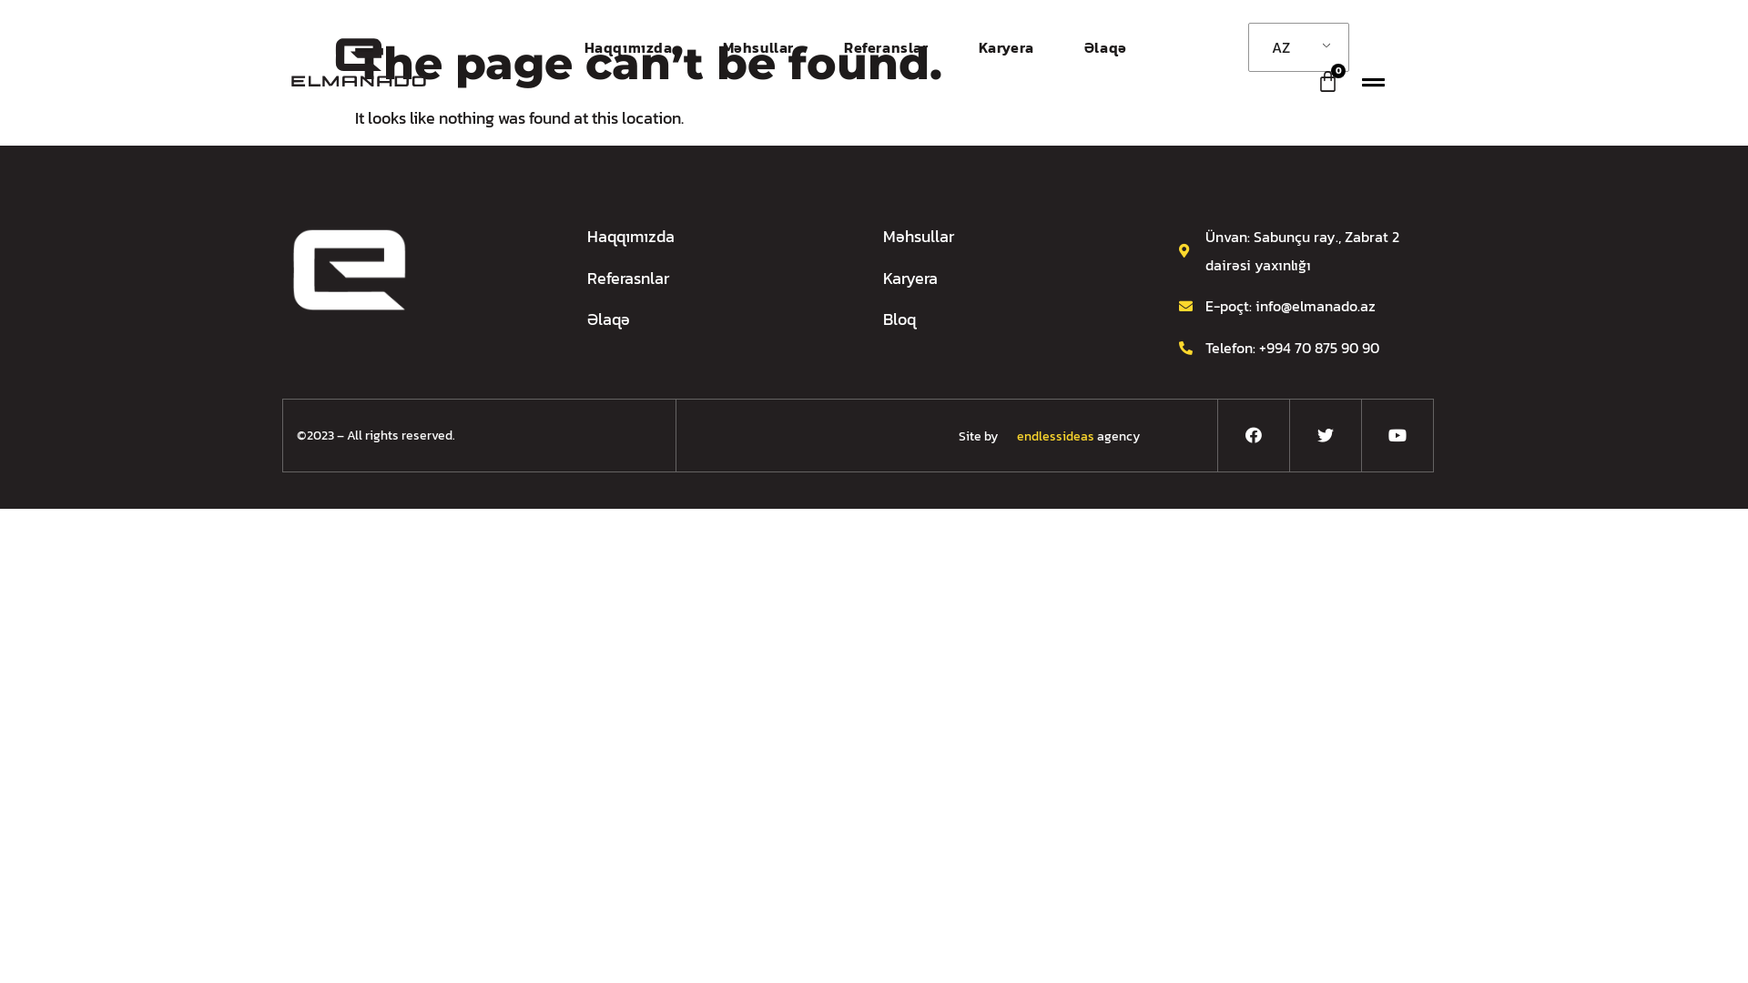  What do you see at coordinates (1009, 279) in the screenshot?
I see `Karyera` at bounding box center [1009, 279].